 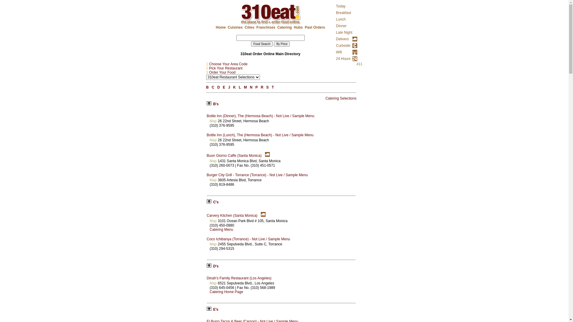 What do you see at coordinates (262, 87) in the screenshot?
I see `R` at bounding box center [262, 87].